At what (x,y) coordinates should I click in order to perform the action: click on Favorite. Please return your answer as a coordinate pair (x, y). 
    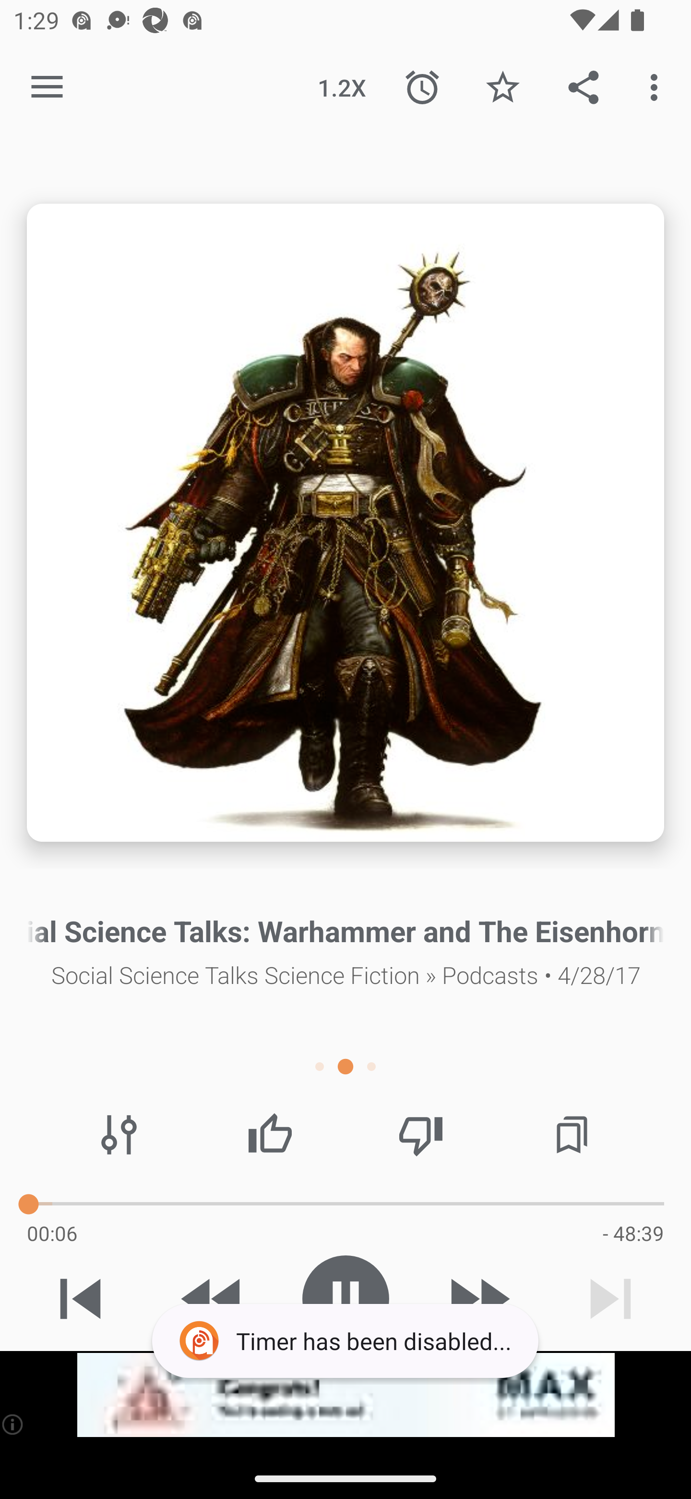
    Looking at the image, I should click on (502, 86).